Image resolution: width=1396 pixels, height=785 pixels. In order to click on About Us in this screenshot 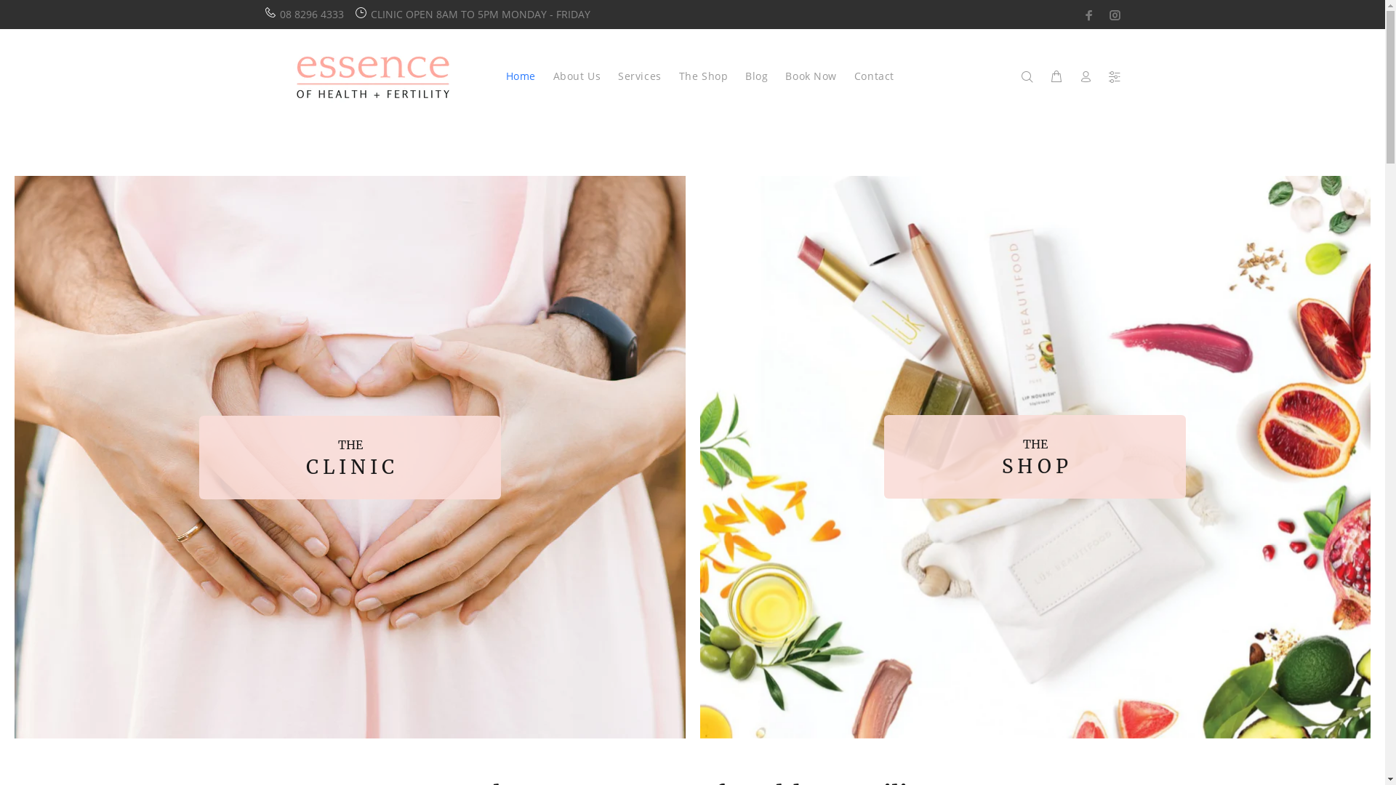, I will do `click(577, 76)`.